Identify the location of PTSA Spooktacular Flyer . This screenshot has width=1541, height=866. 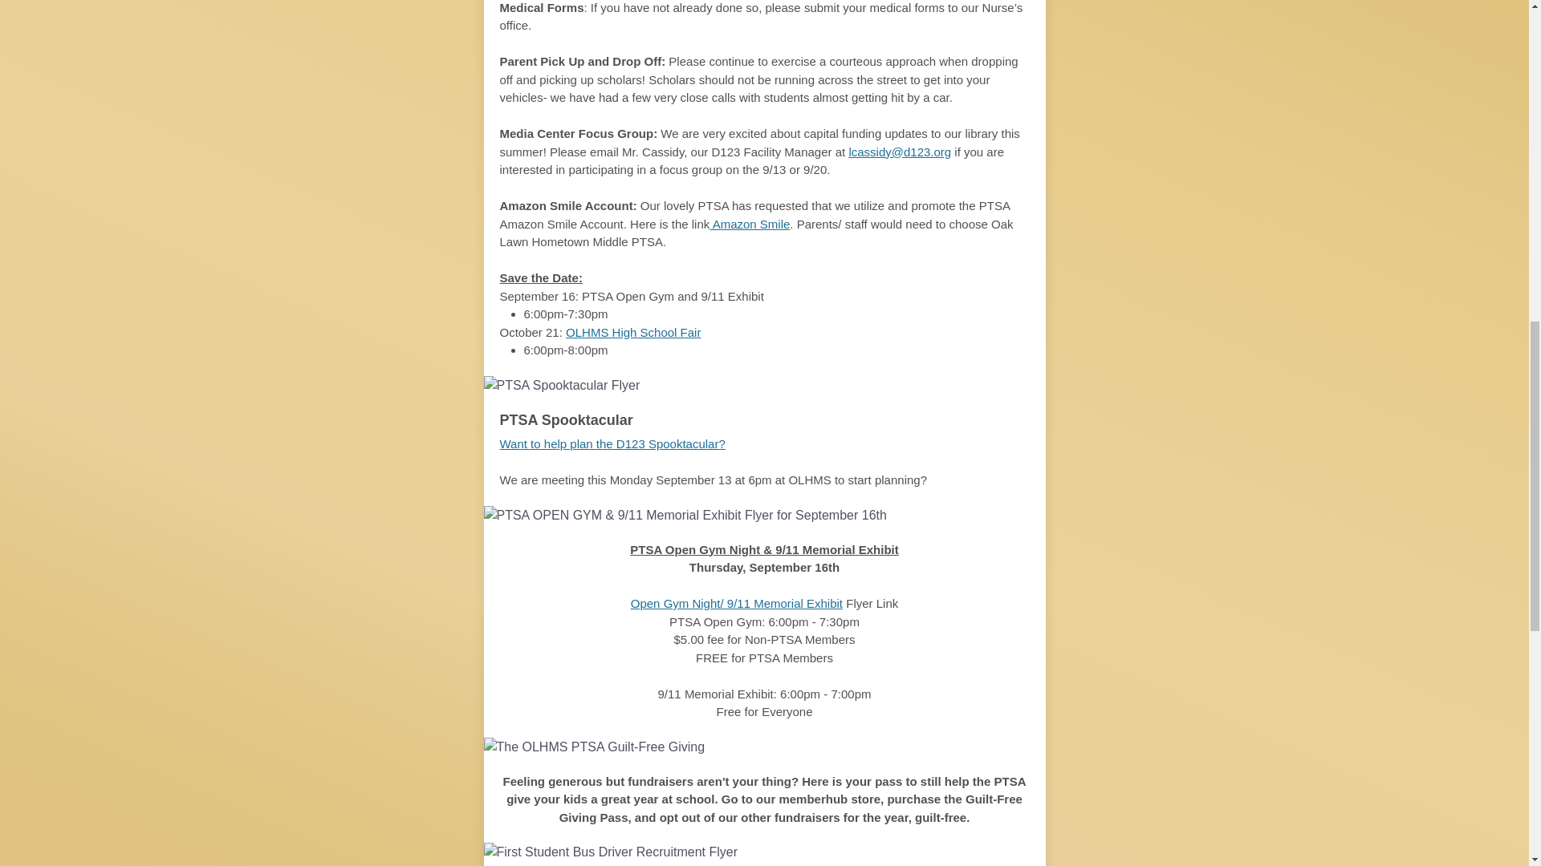
(764, 385).